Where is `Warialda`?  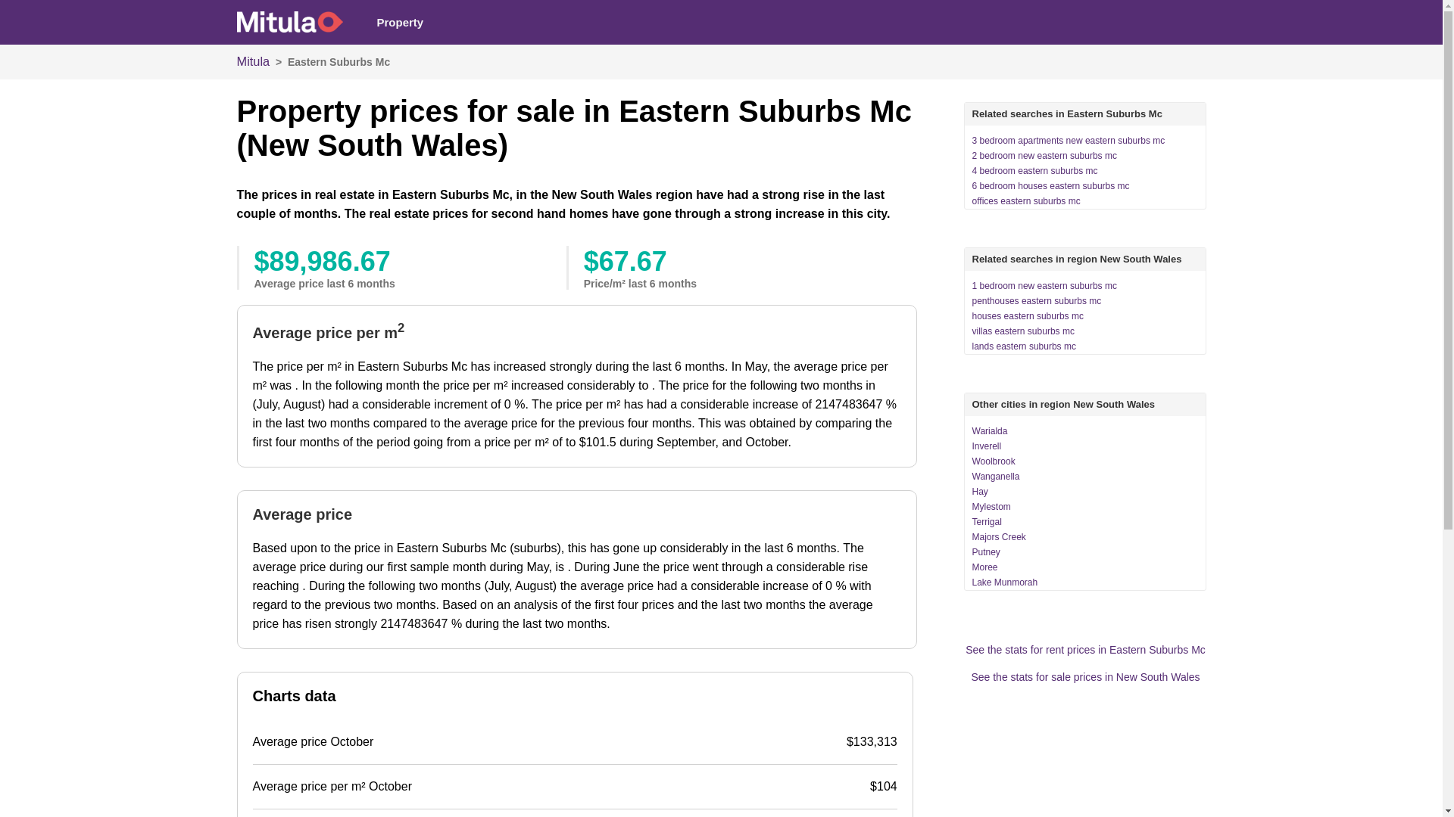 Warialda is located at coordinates (991, 431).